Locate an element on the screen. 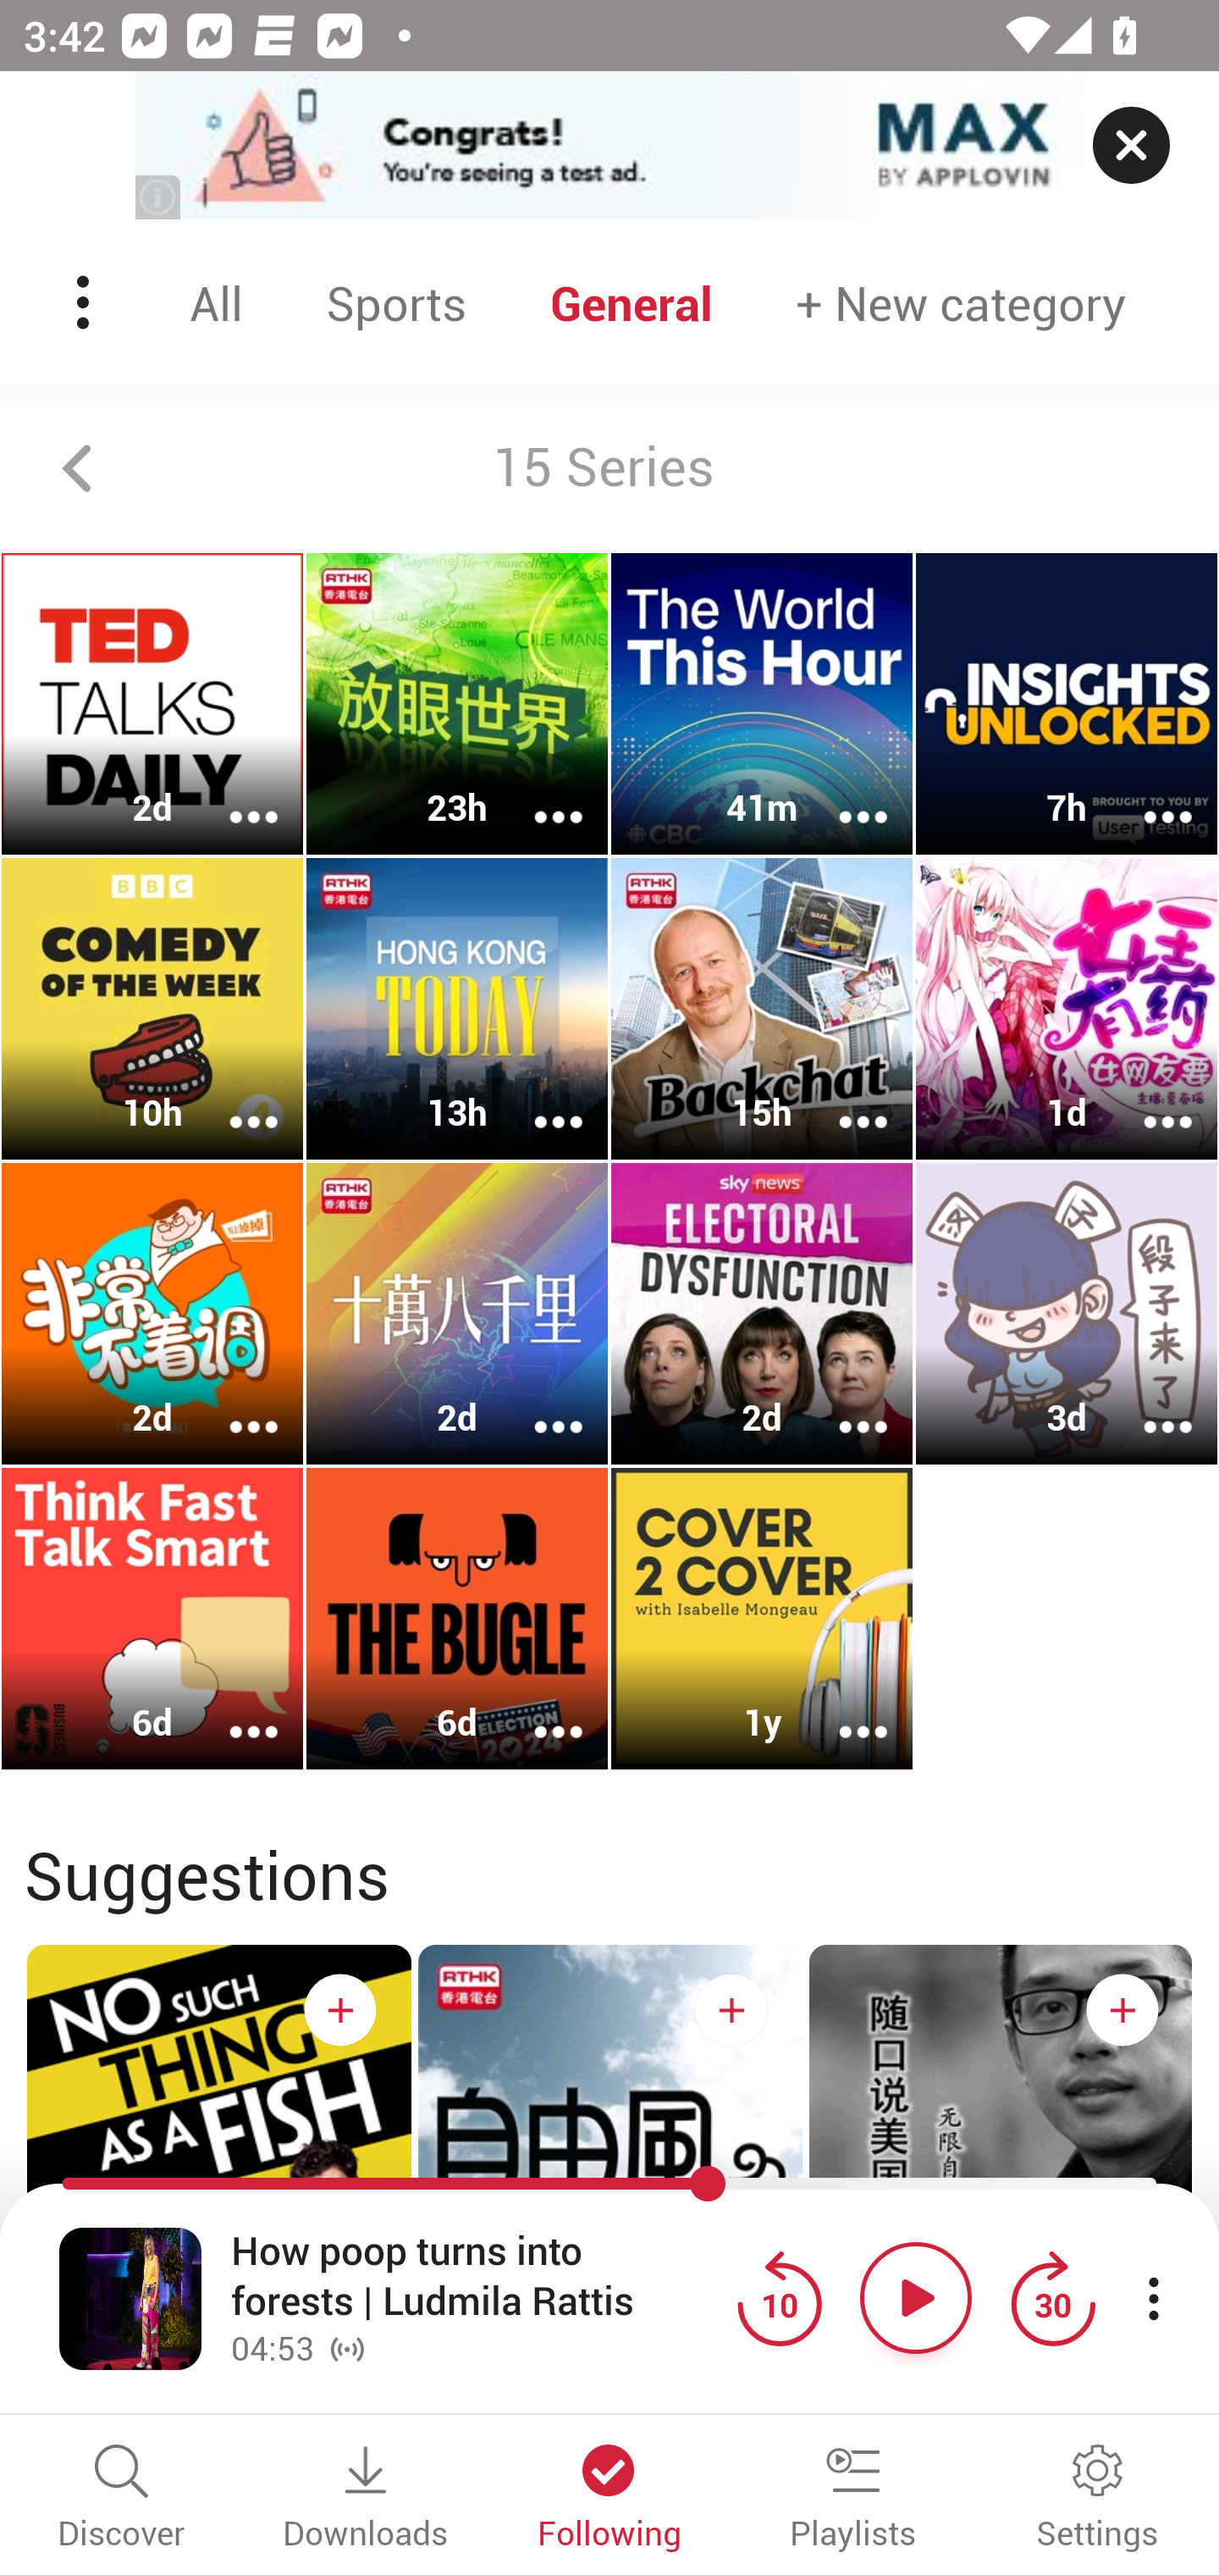 This screenshot has width=1219, height=2575. Comedy of the Week 10h More options More options is located at coordinates (152, 1010).